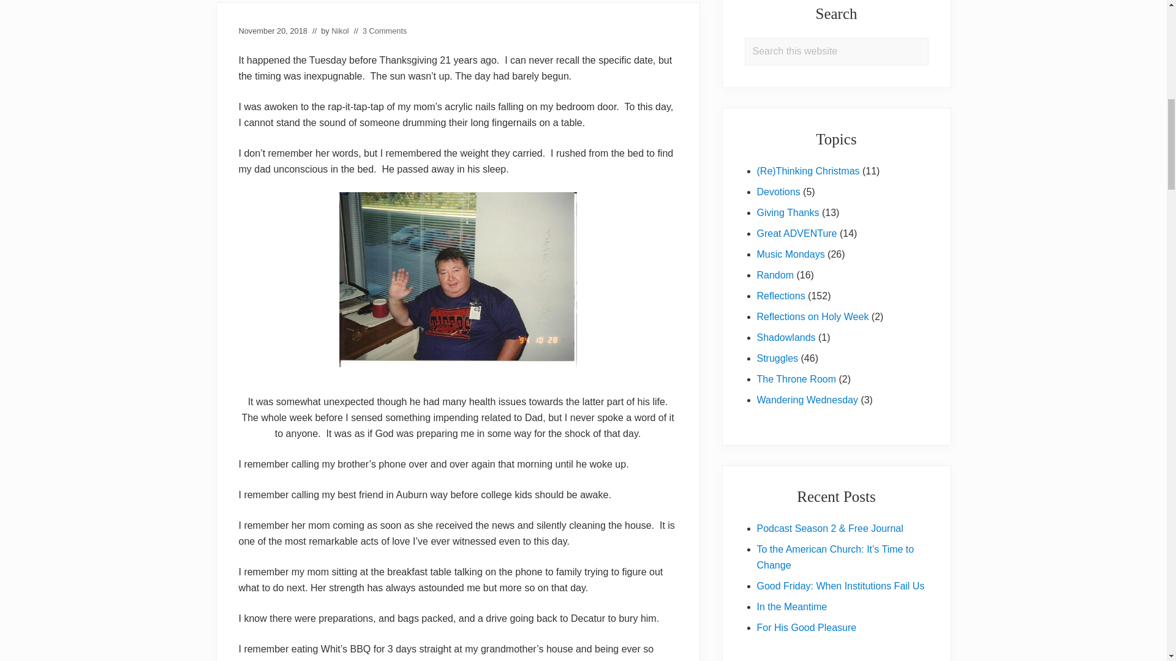 The image size is (1176, 661). I want to click on Nikol, so click(339, 31).